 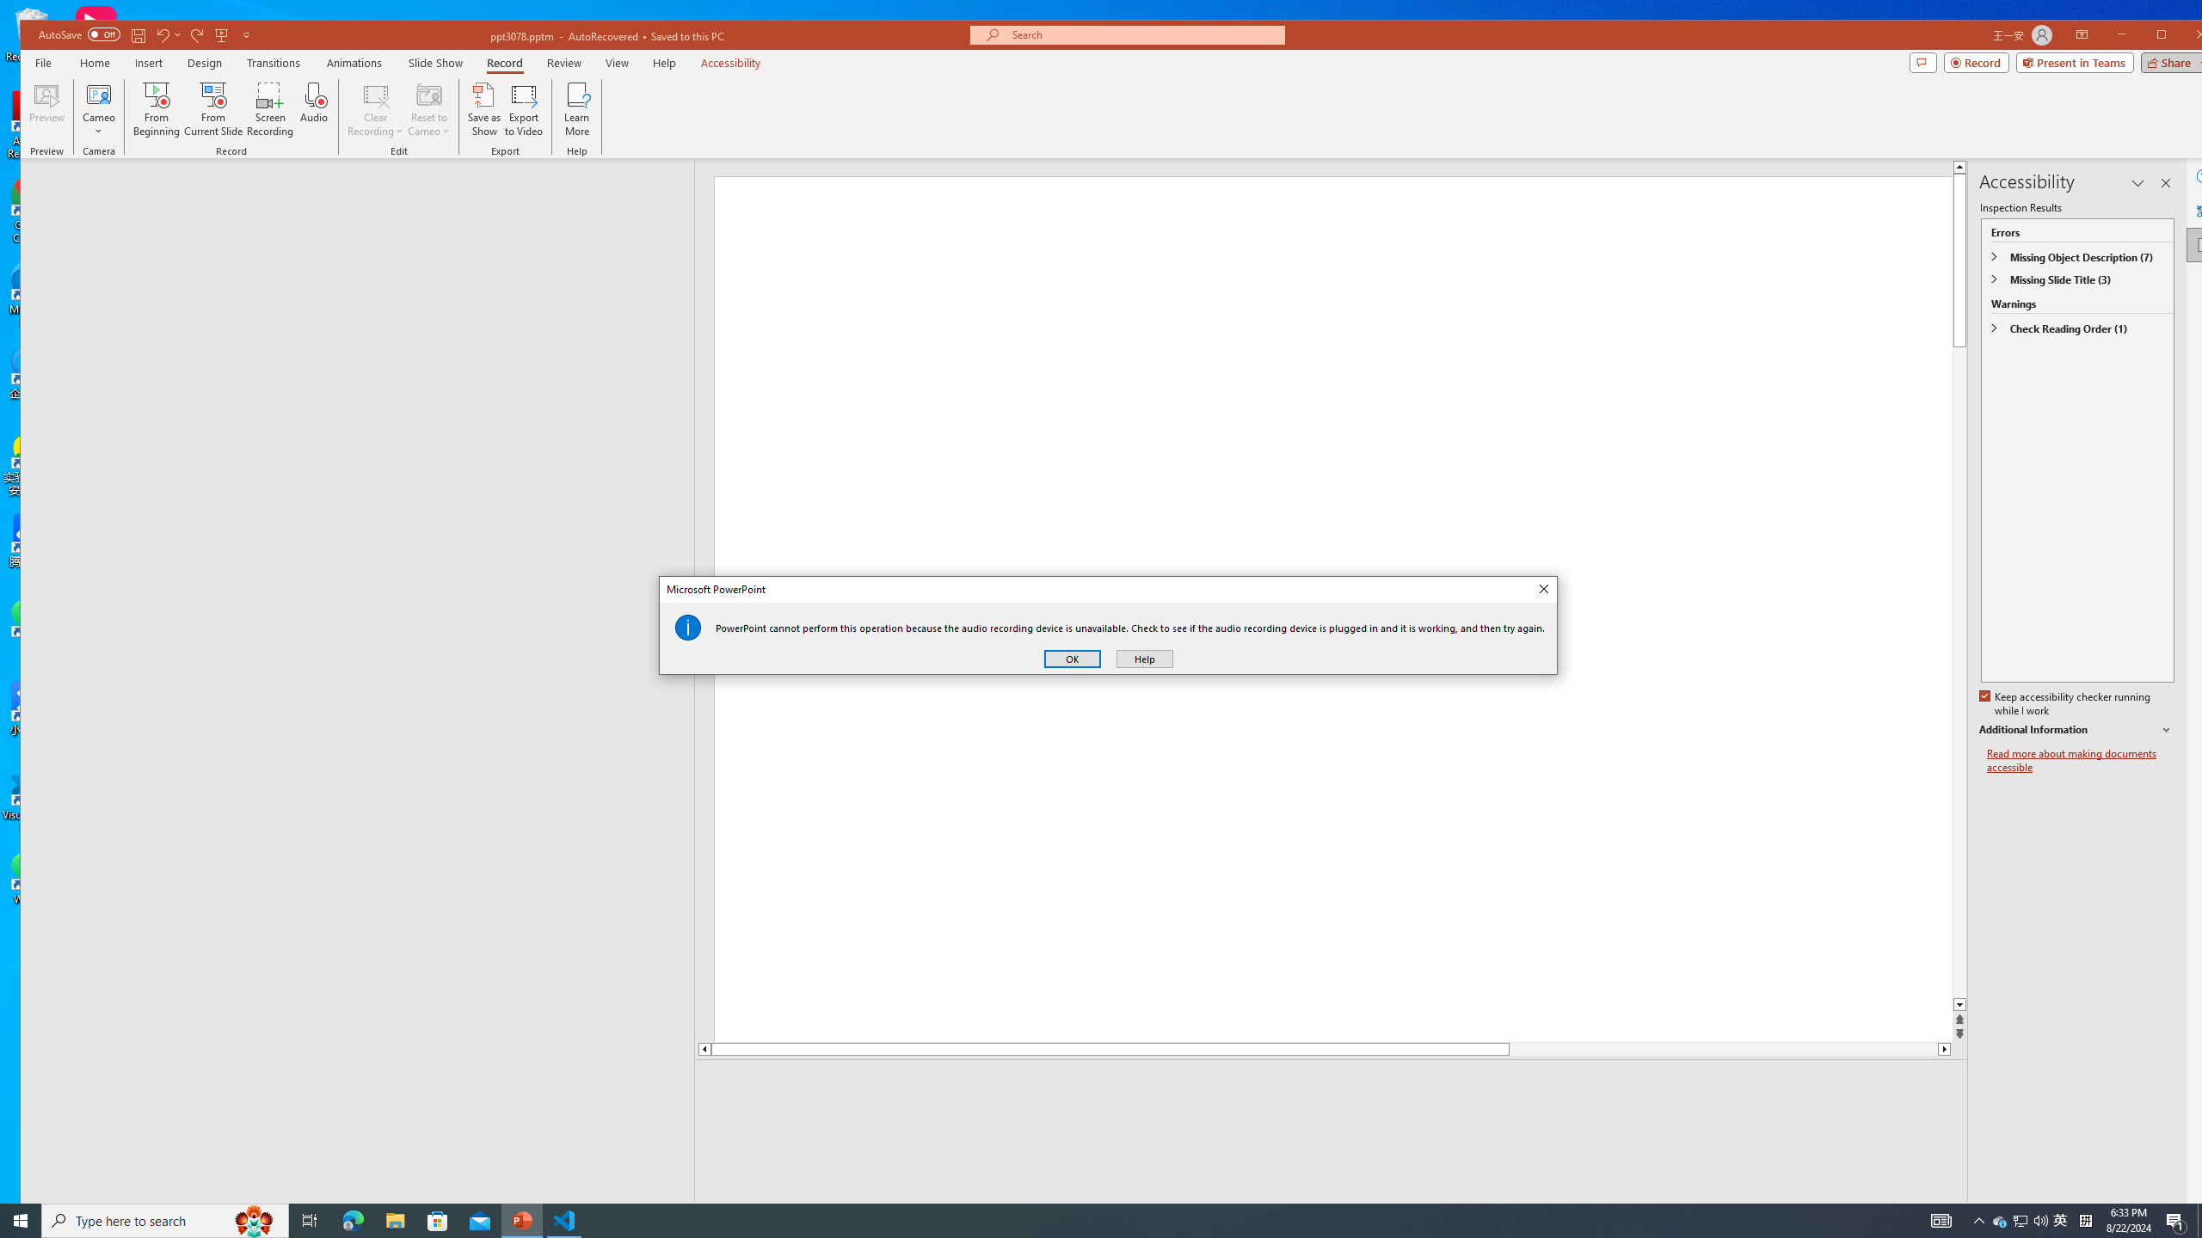 What do you see at coordinates (310, 1221) in the screenshot?
I see `Task View` at bounding box center [310, 1221].